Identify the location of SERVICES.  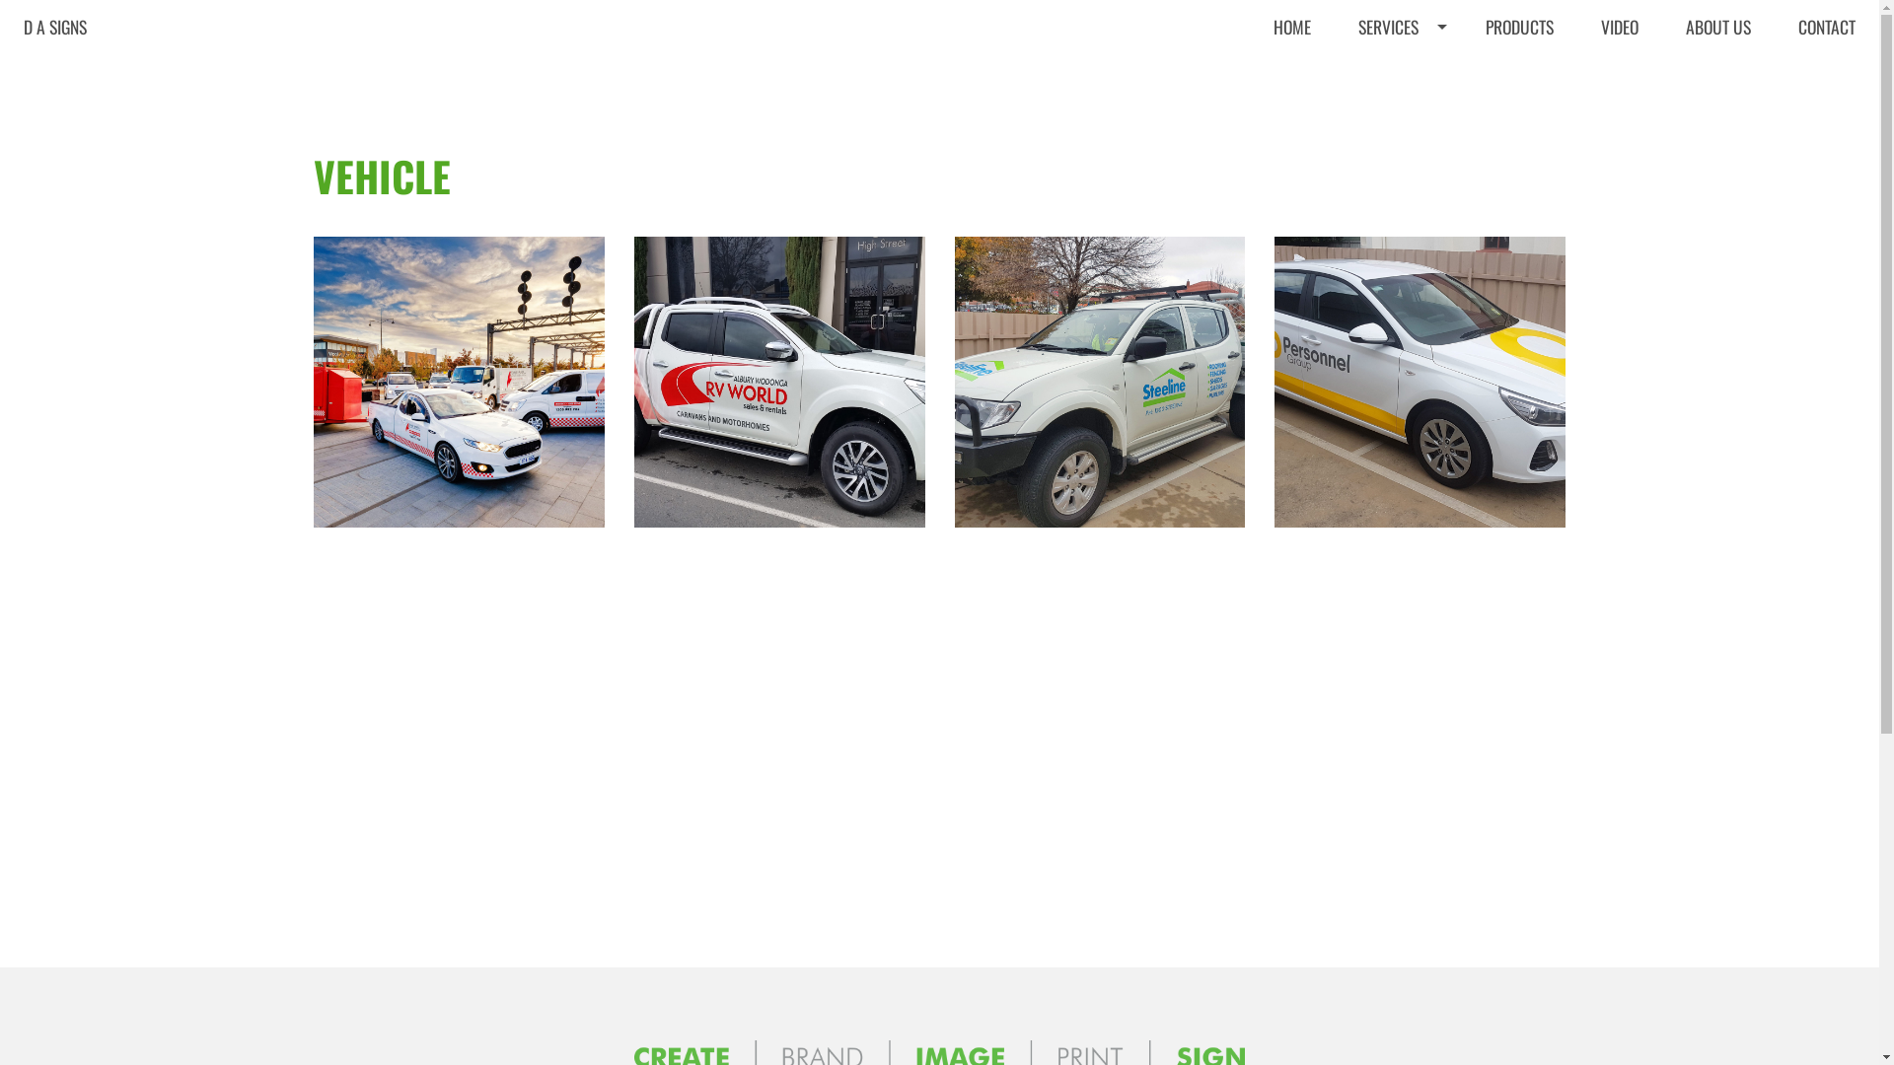
(1399, 27).